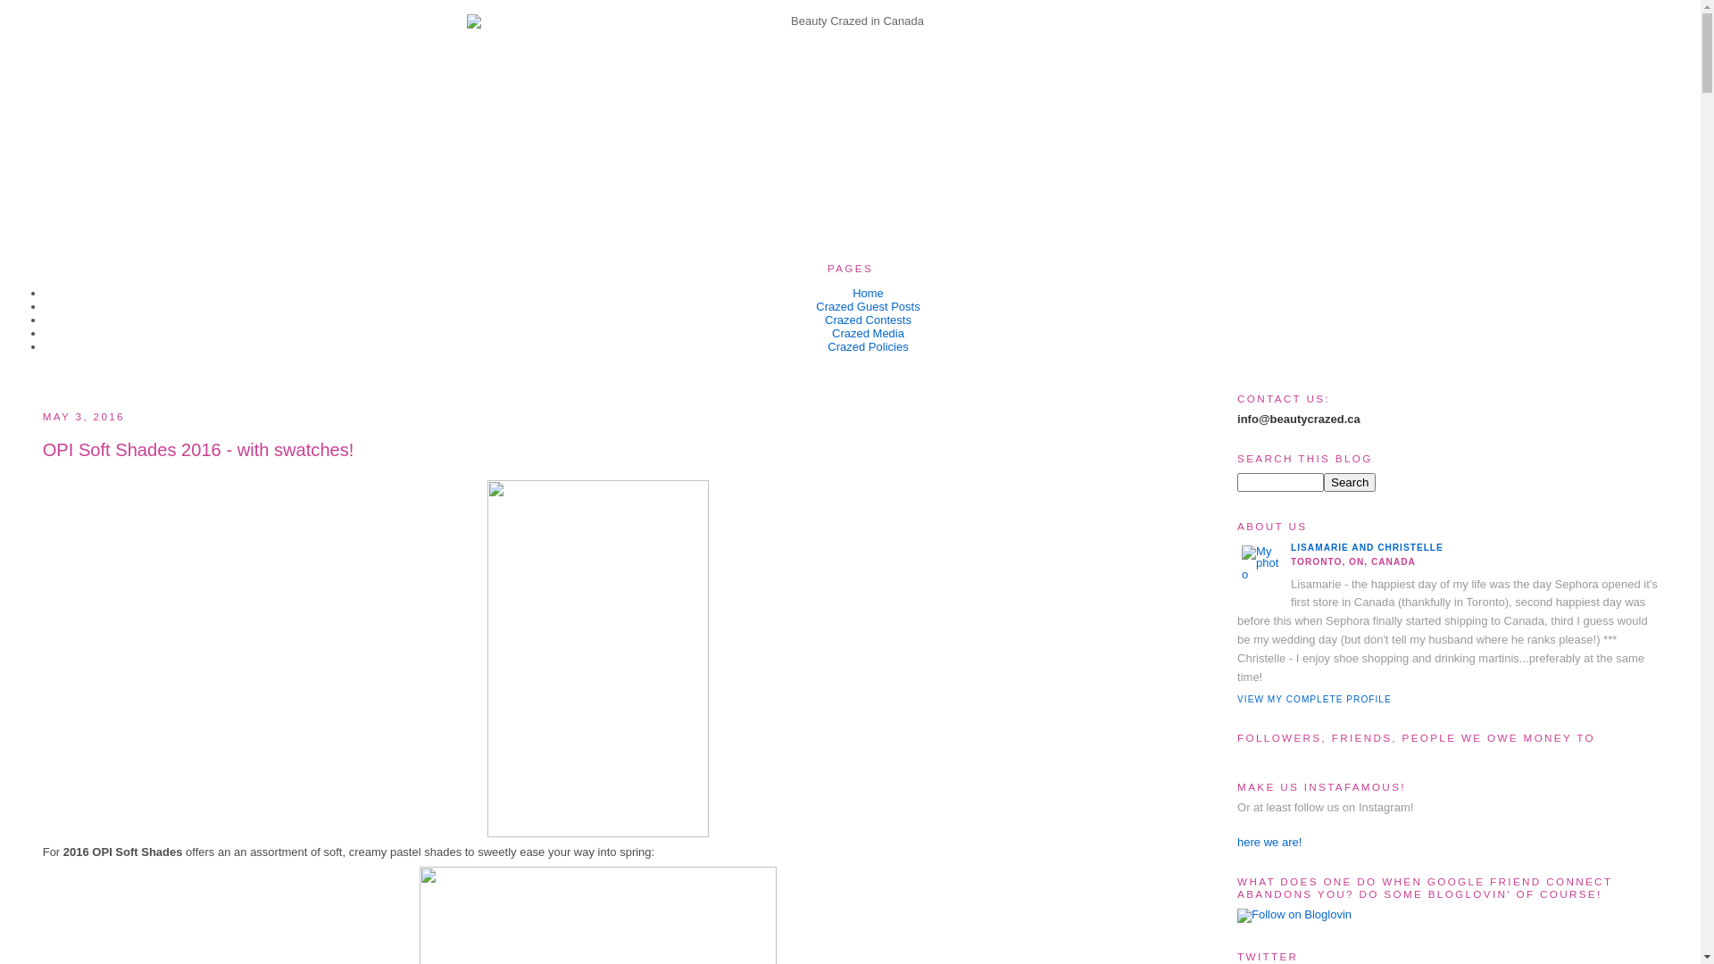 The width and height of the screenshot is (1714, 964). I want to click on Crazed Policies, so click(868, 346).